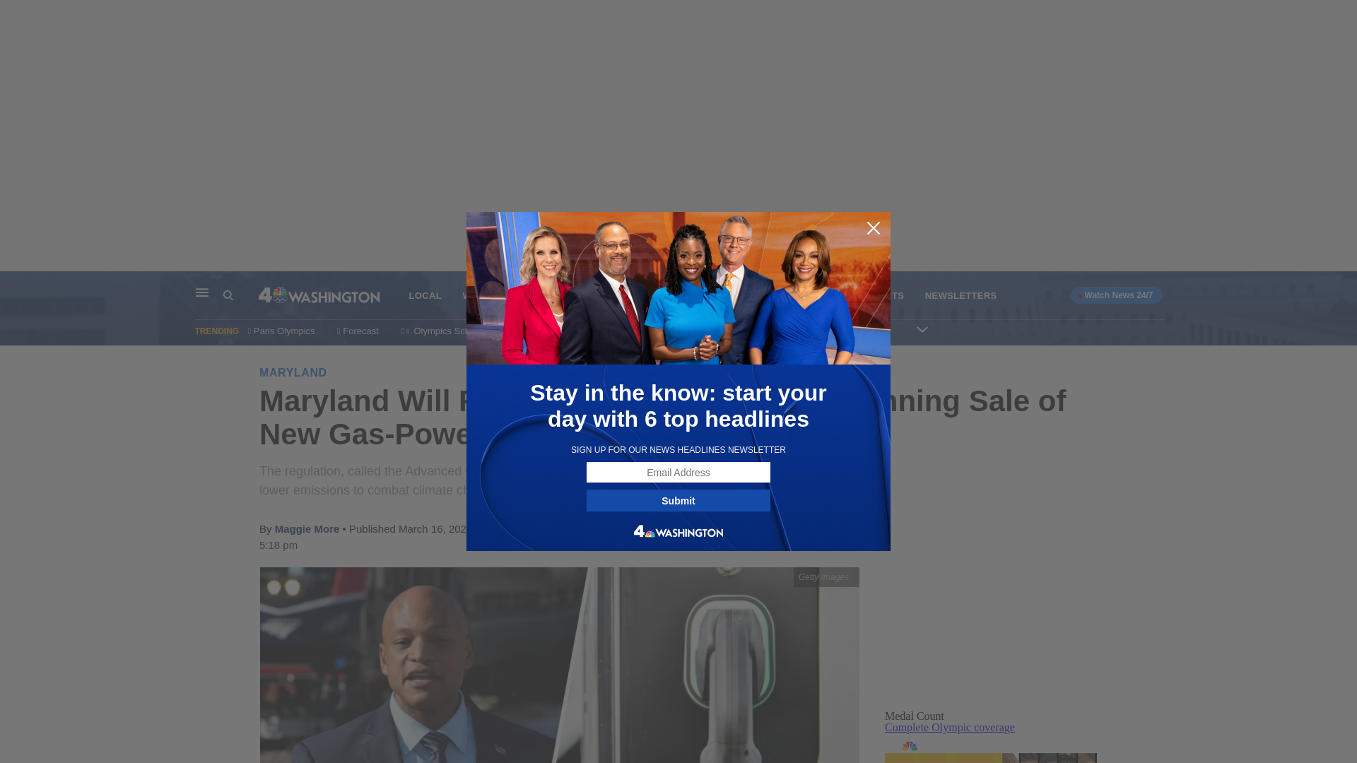  What do you see at coordinates (240, 295) in the screenshot?
I see `Search` at bounding box center [240, 295].